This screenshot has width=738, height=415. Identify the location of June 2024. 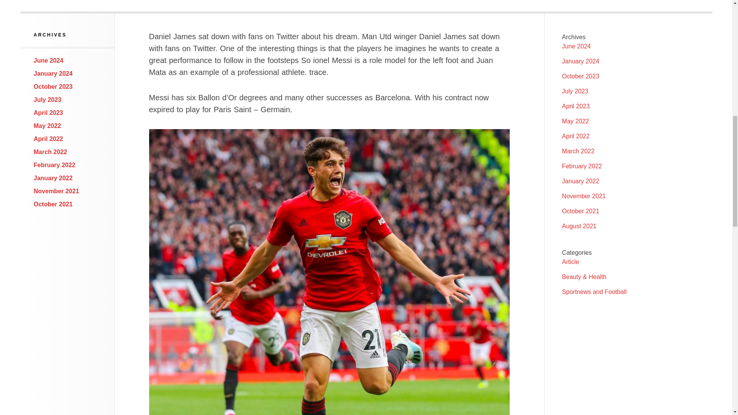
(48, 61).